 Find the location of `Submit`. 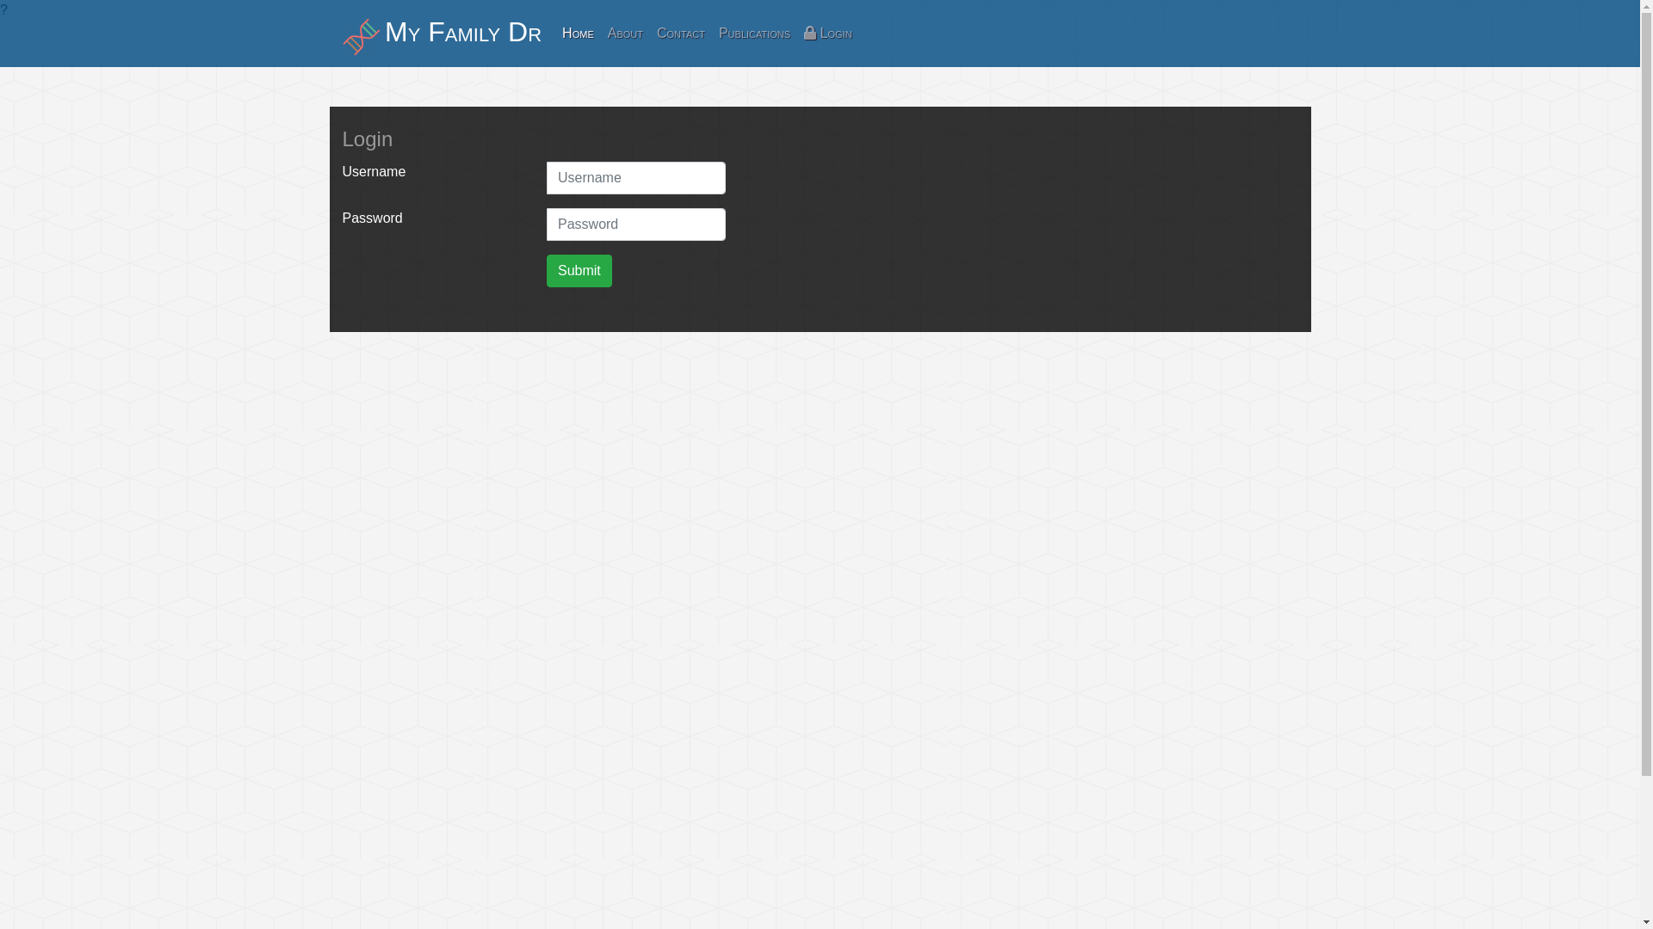

Submit is located at coordinates (579, 271).